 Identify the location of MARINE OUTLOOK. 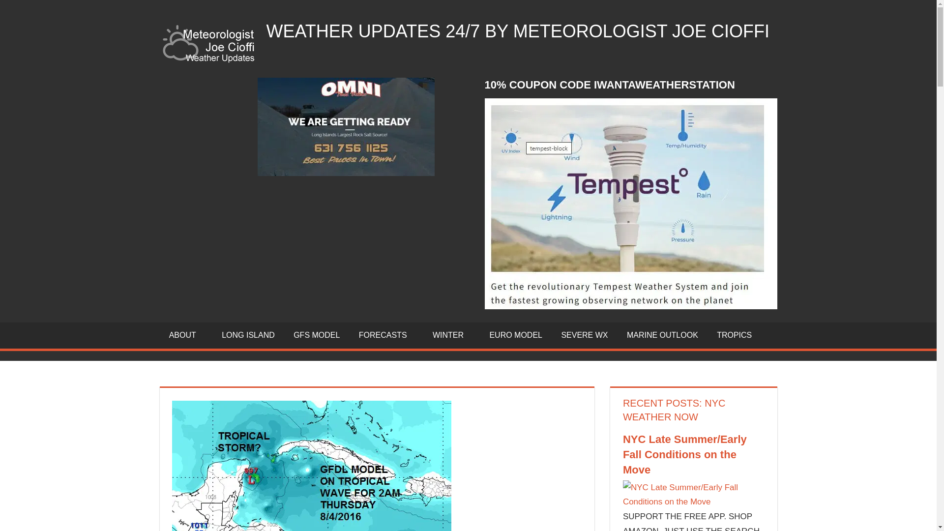
(662, 335).